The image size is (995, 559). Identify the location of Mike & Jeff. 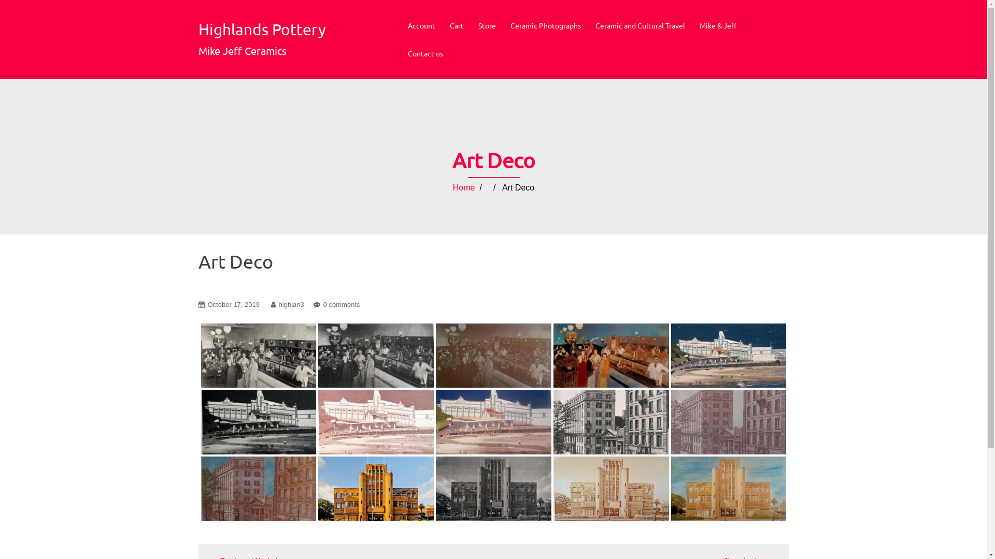
(718, 26).